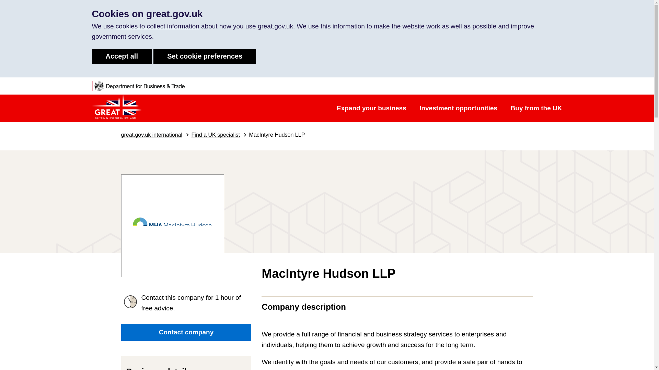 The image size is (659, 370). Describe the element at coordinates (459, 108) in the screenshot. I see `Investment opportunities` at that location.